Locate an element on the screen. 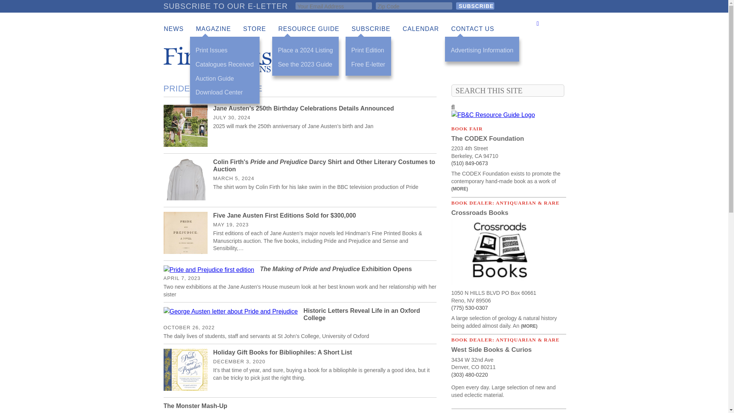  NEWS is located at coordinates (174, 29).